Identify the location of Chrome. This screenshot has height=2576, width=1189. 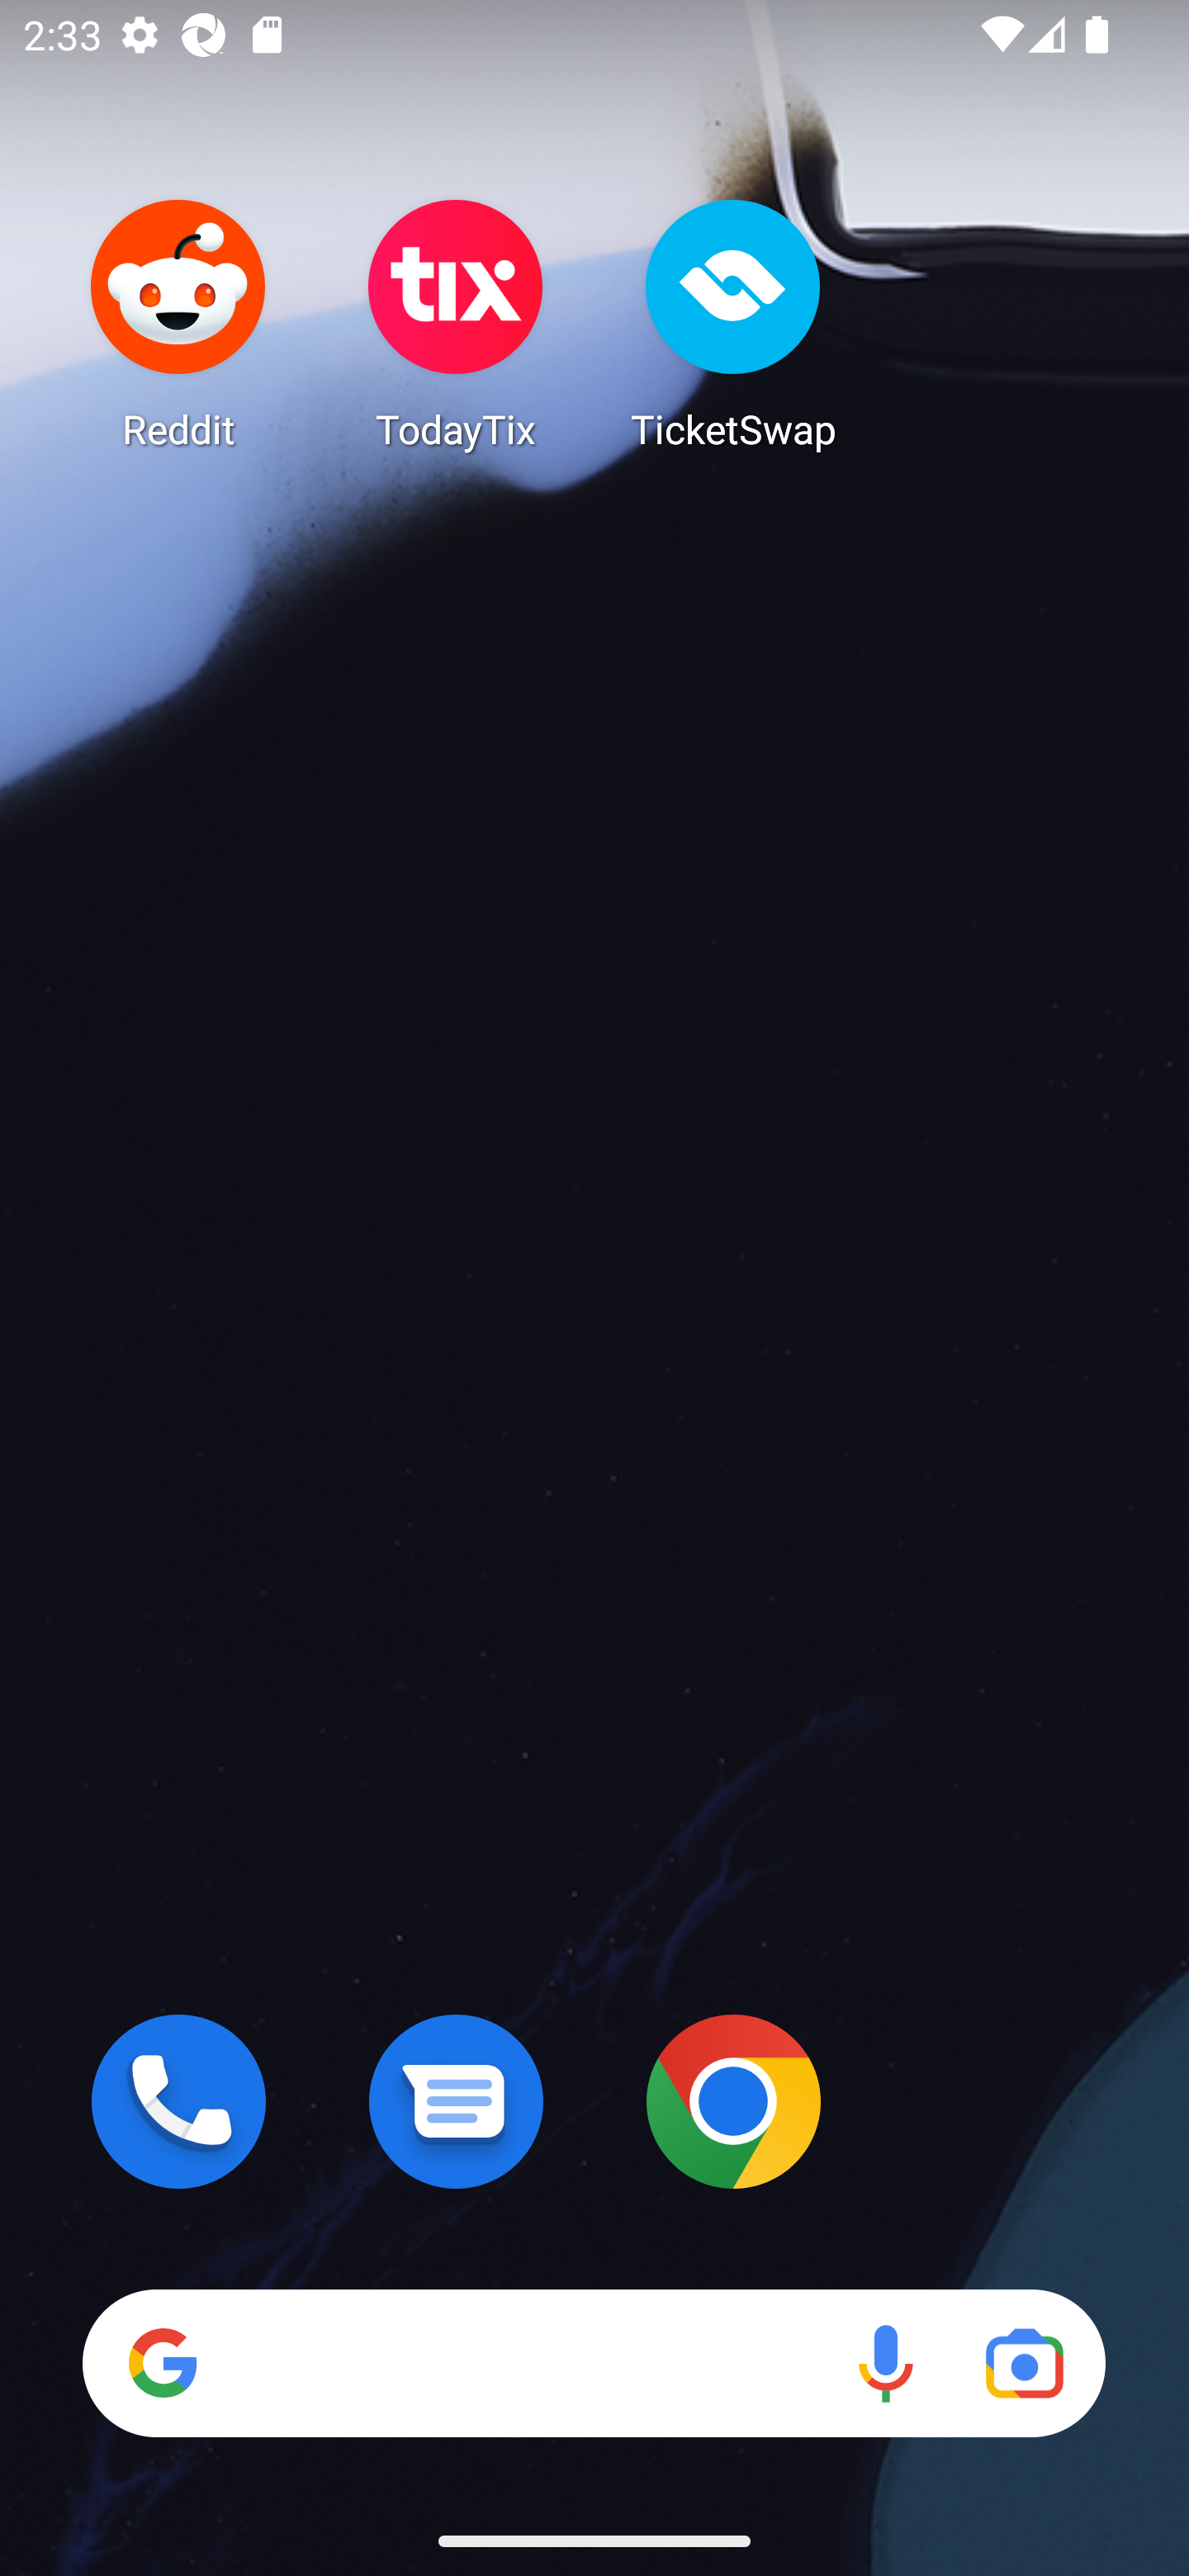
(733, 2101).